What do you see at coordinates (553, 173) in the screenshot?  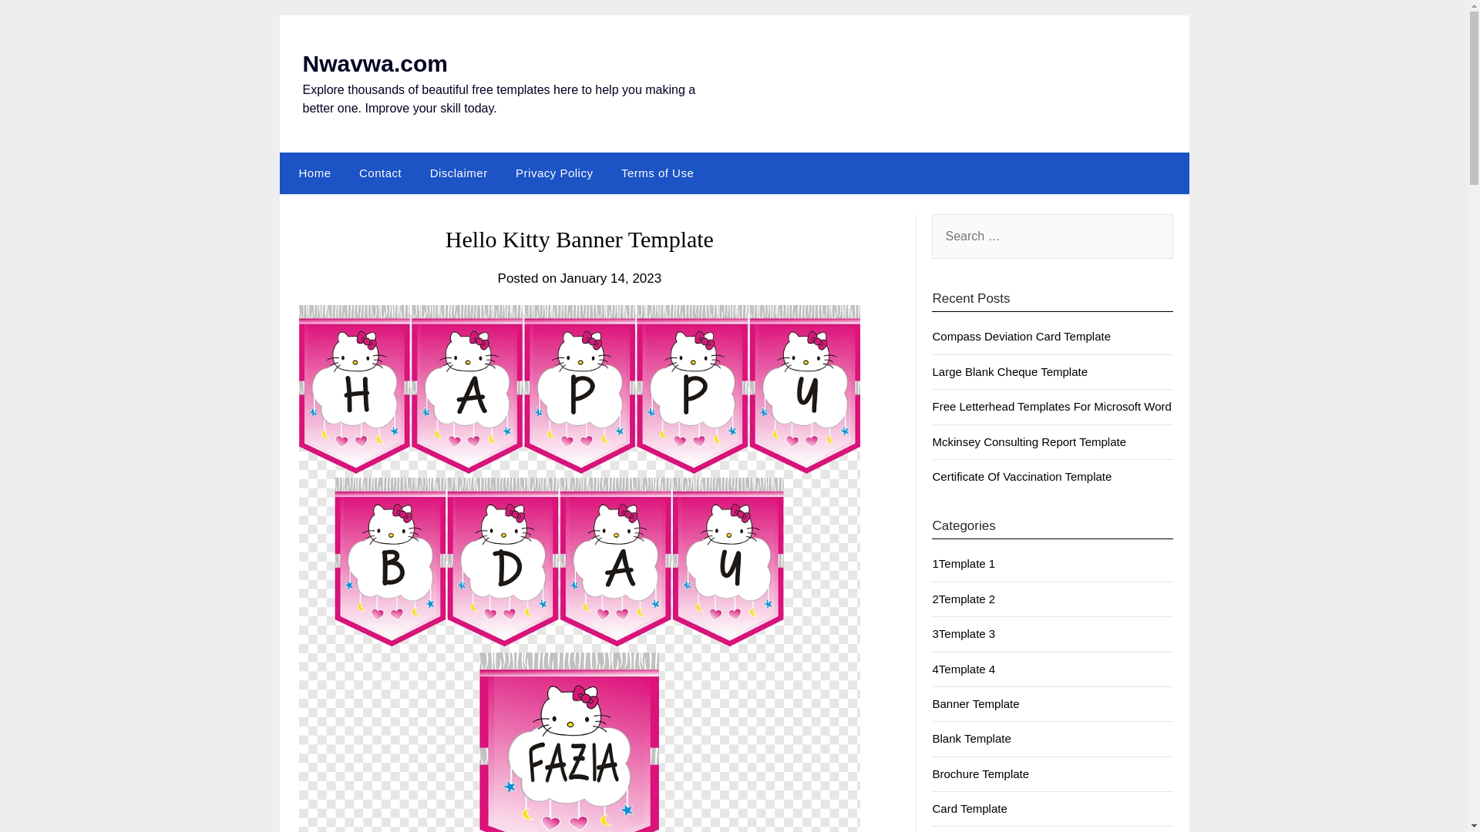 I see `Privacy Policy` at bounding box center [553, 173].